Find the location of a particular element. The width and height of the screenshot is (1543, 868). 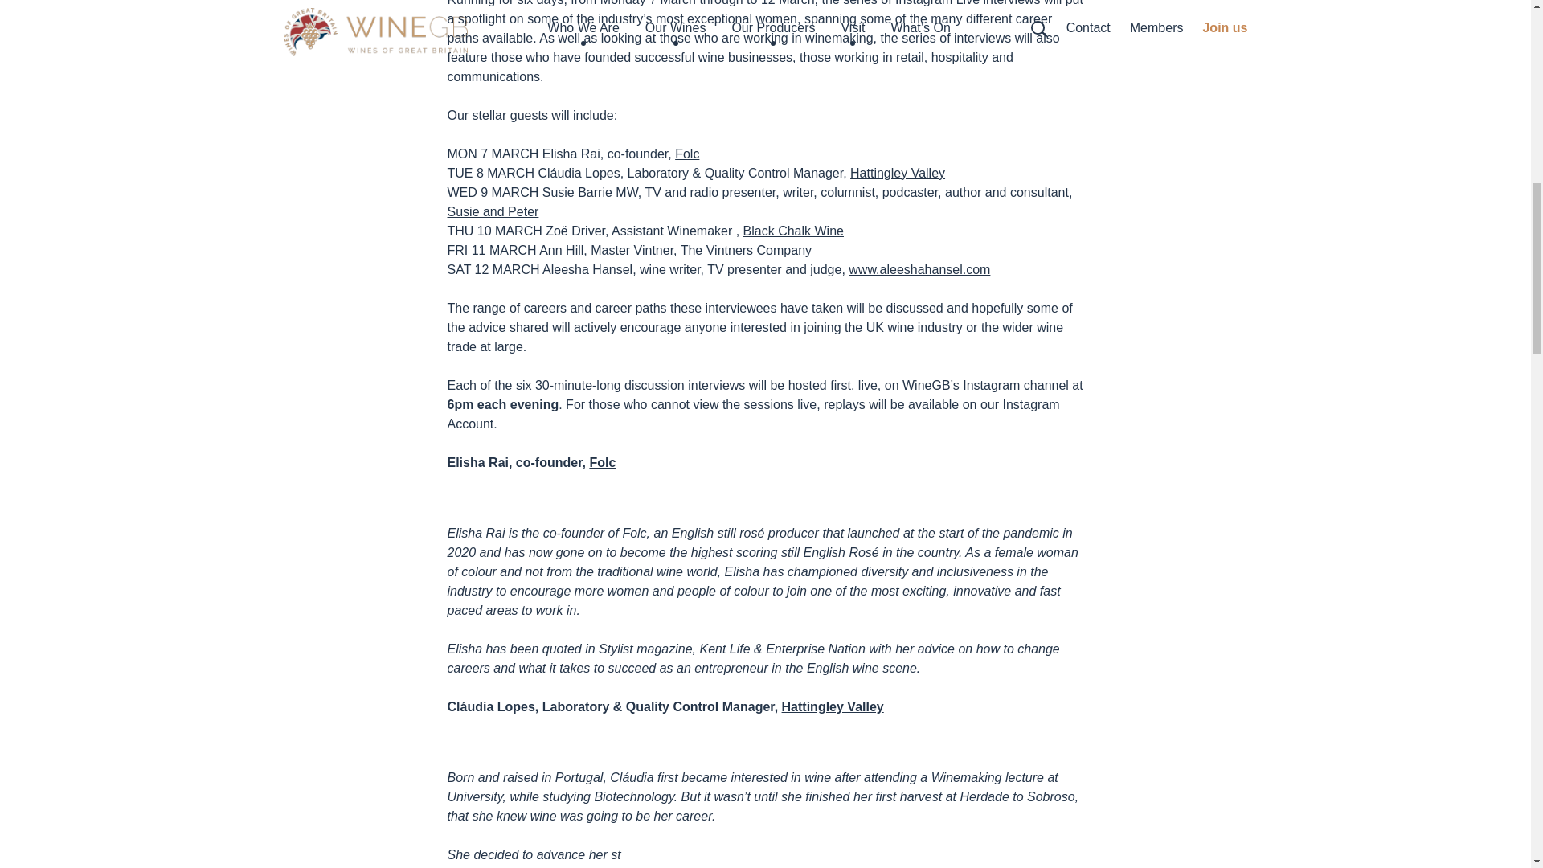

The Vintners Company is located at coordinates (746, 250).